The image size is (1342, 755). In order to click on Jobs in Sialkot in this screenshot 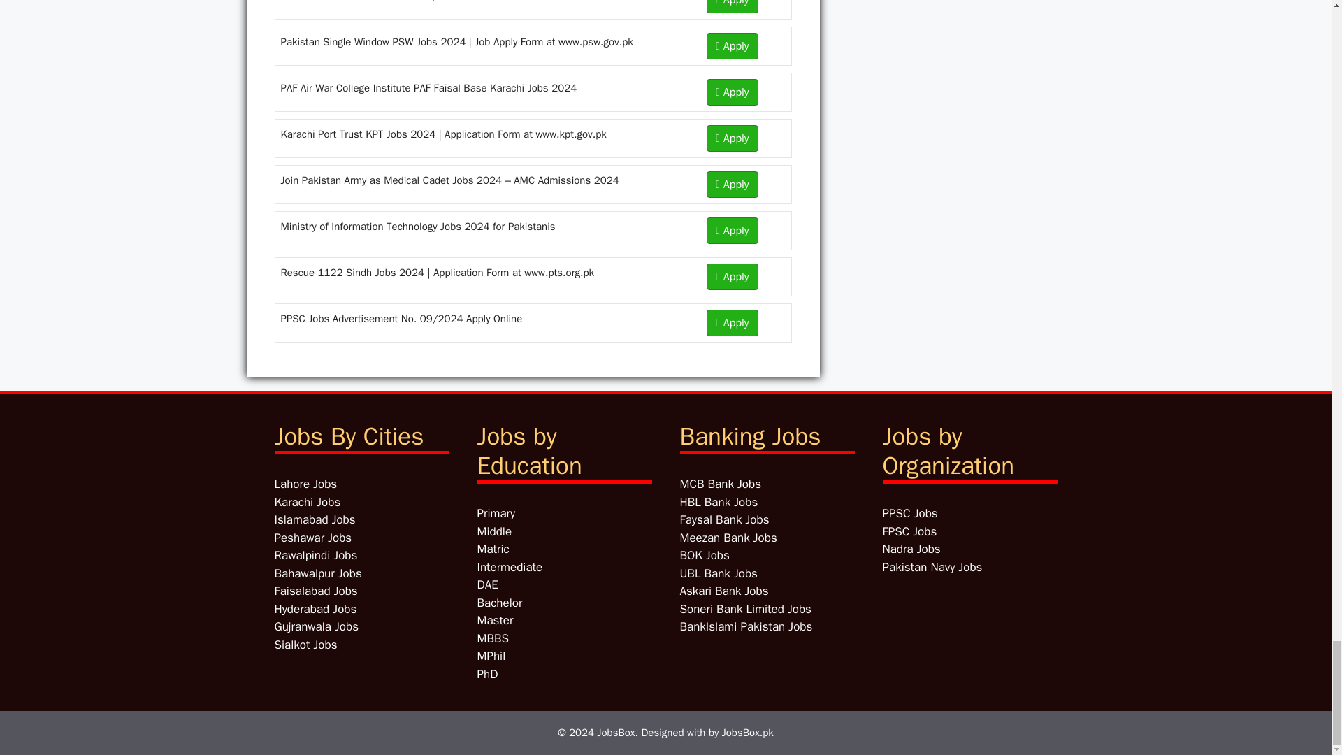, I will do `click(305, 645)`.